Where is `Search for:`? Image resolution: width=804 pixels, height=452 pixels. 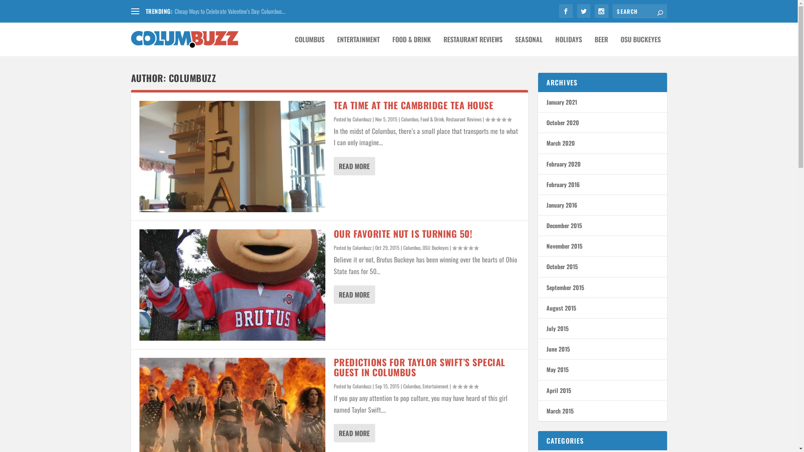
Search for: is located at coordinates (639, 11).